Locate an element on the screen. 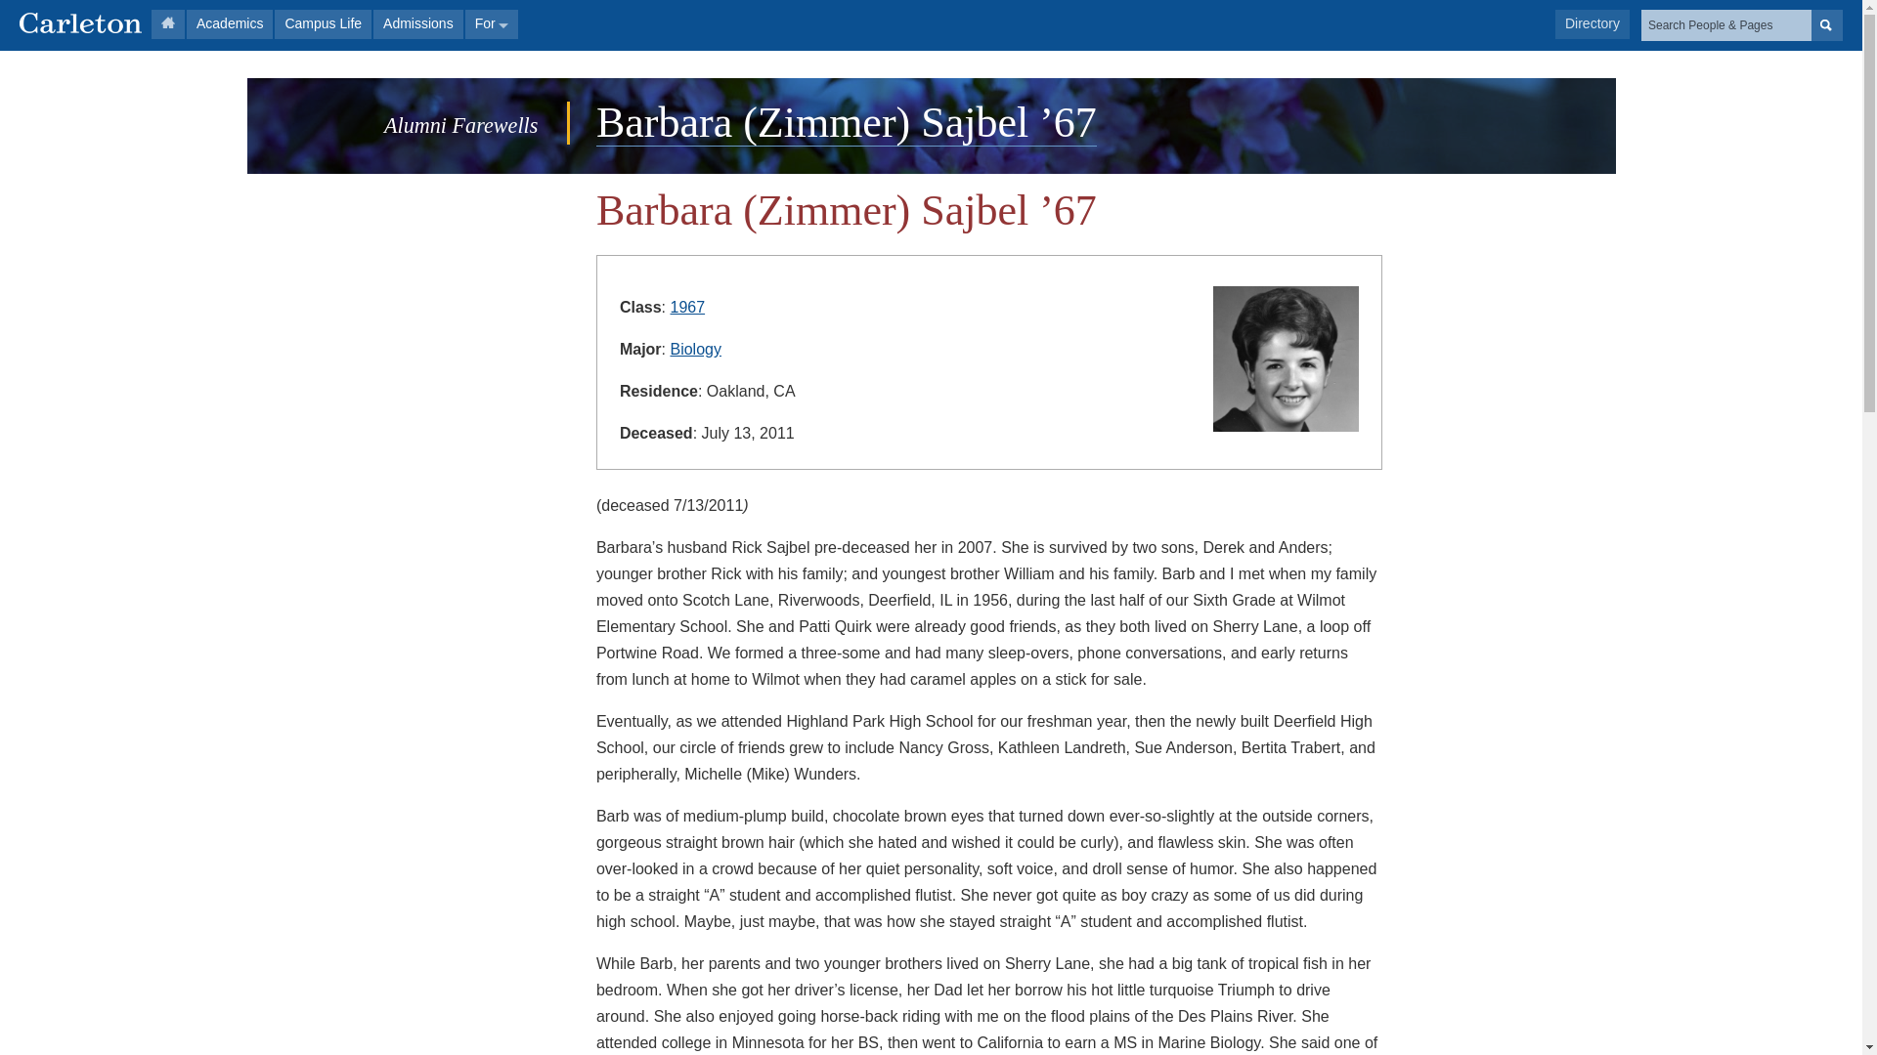 The width and height of the screenshot is (1877, 1055). Campus Life is located at coordinates (323, 23).